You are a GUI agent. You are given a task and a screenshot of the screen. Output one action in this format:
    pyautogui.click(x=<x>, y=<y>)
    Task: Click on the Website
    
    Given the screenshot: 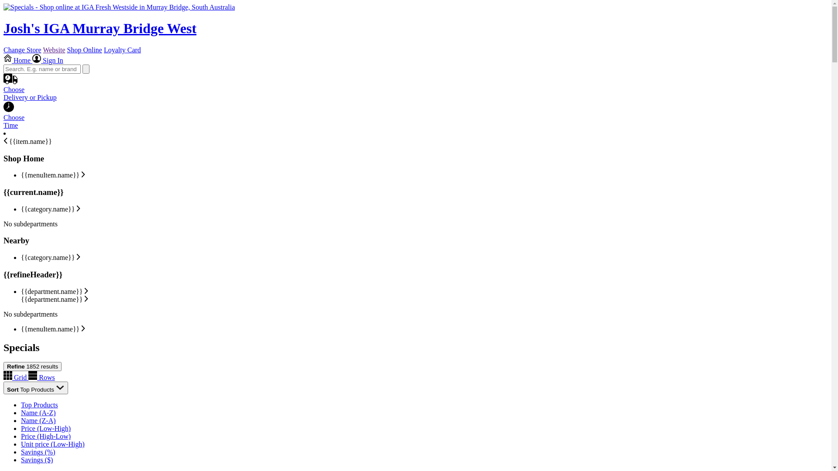 What is the action you would take?
    pyautogui.click(x=54, y=50)
    